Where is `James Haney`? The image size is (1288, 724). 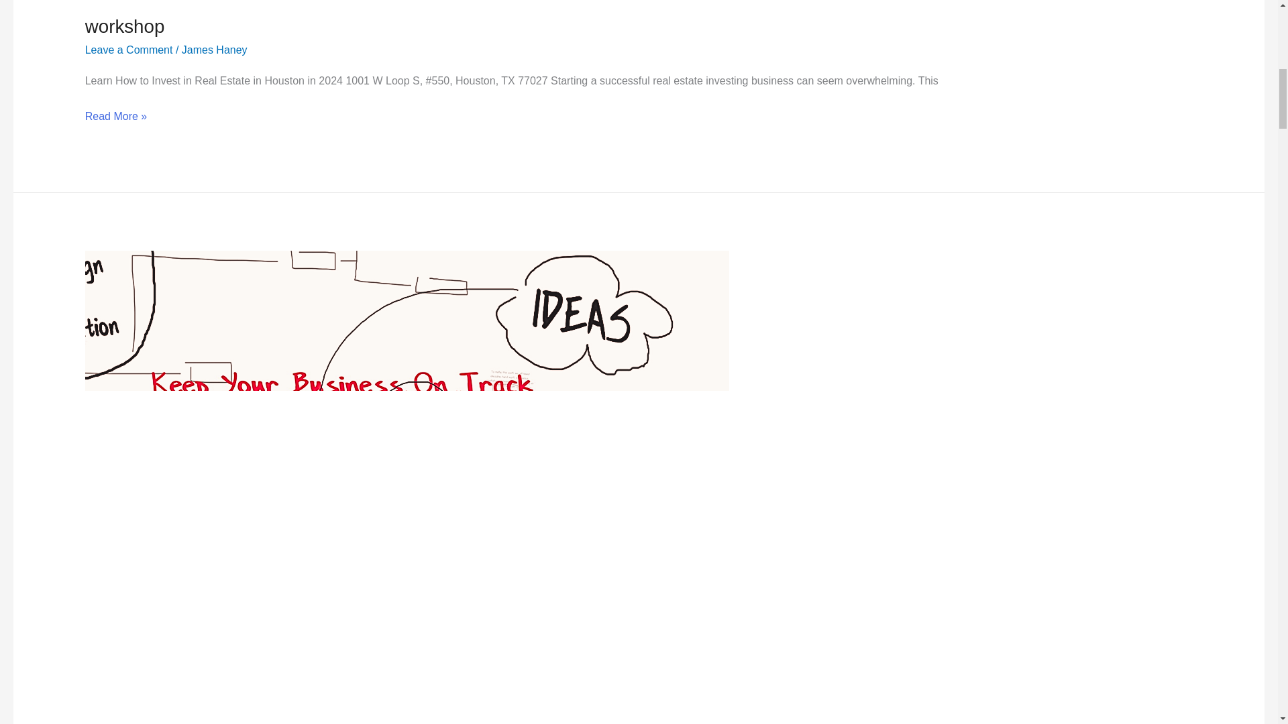
James Haney is located at coordinates (214, 50).